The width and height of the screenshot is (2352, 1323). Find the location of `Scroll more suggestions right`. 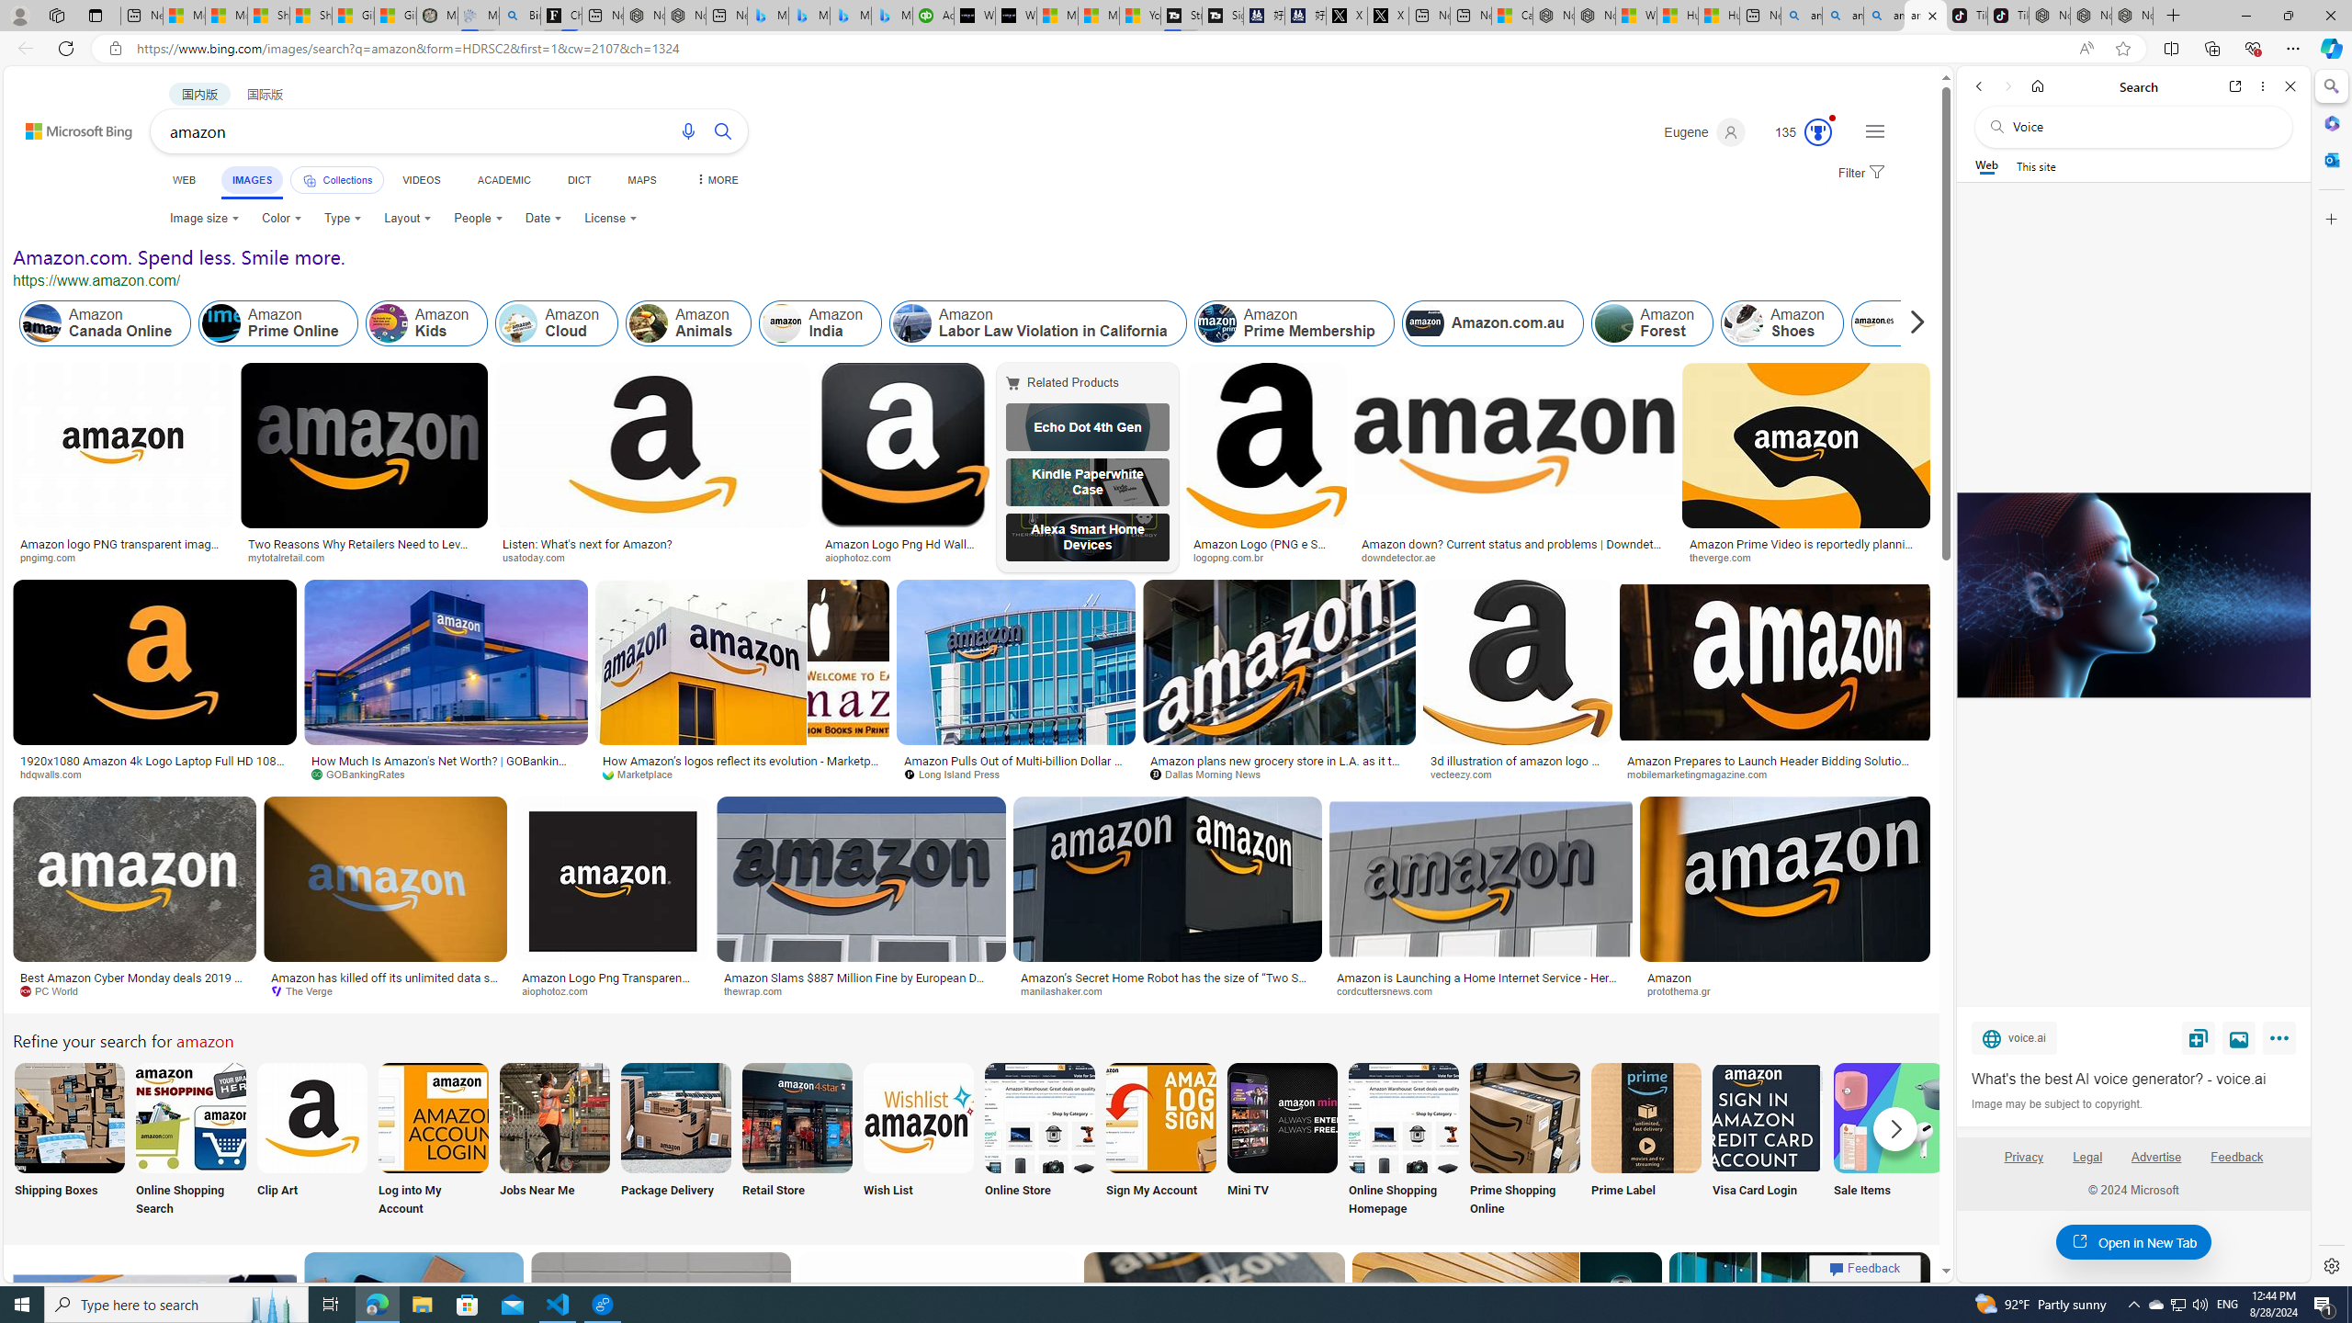

Scroll more suggestions right is located at coordinates (1895, 1128).